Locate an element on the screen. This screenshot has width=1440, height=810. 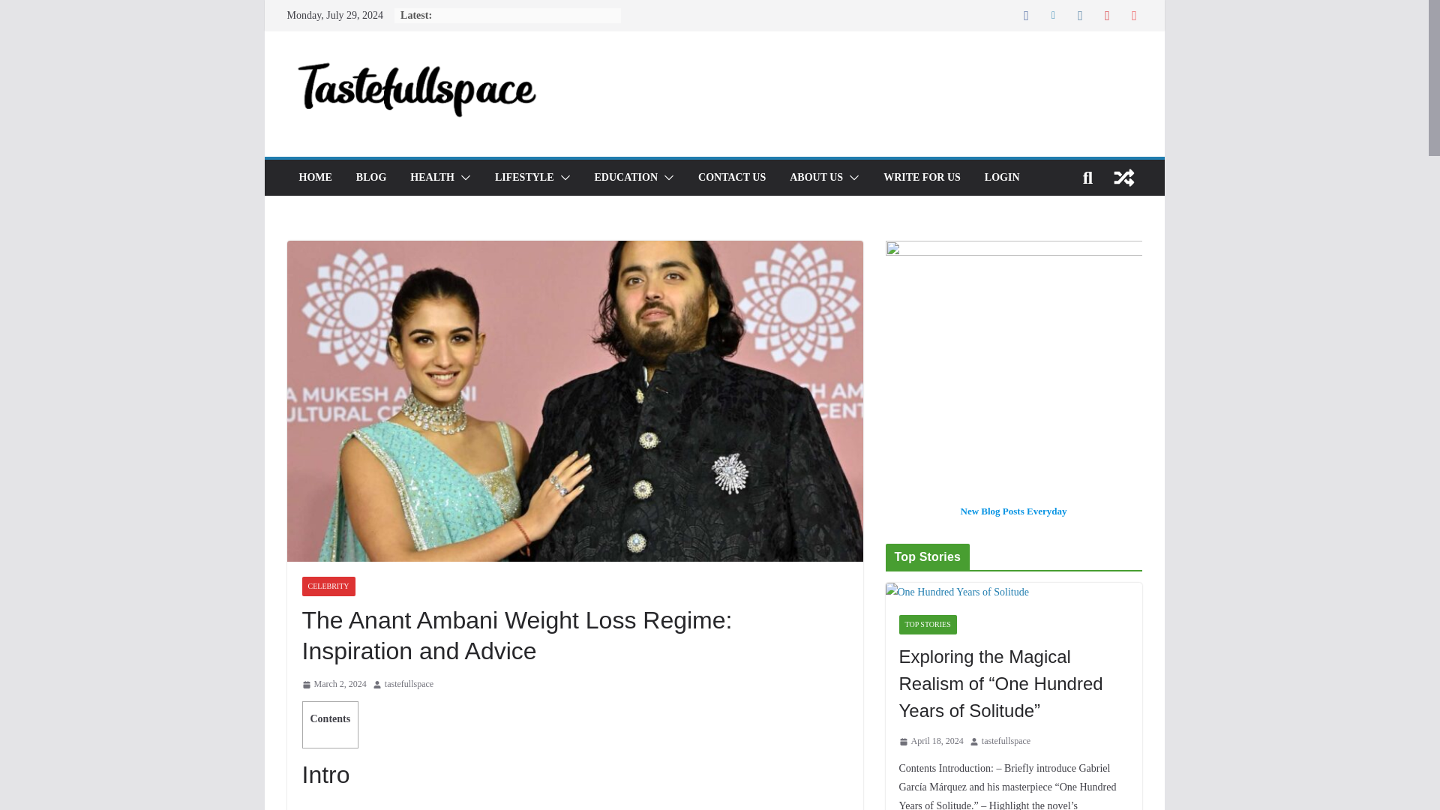
CELEBRITY is located at coordinates (327, 586).